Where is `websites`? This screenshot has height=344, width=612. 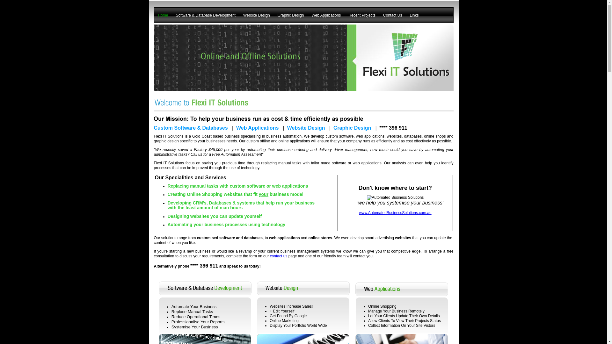
websites is located at coordinates (395, 136).